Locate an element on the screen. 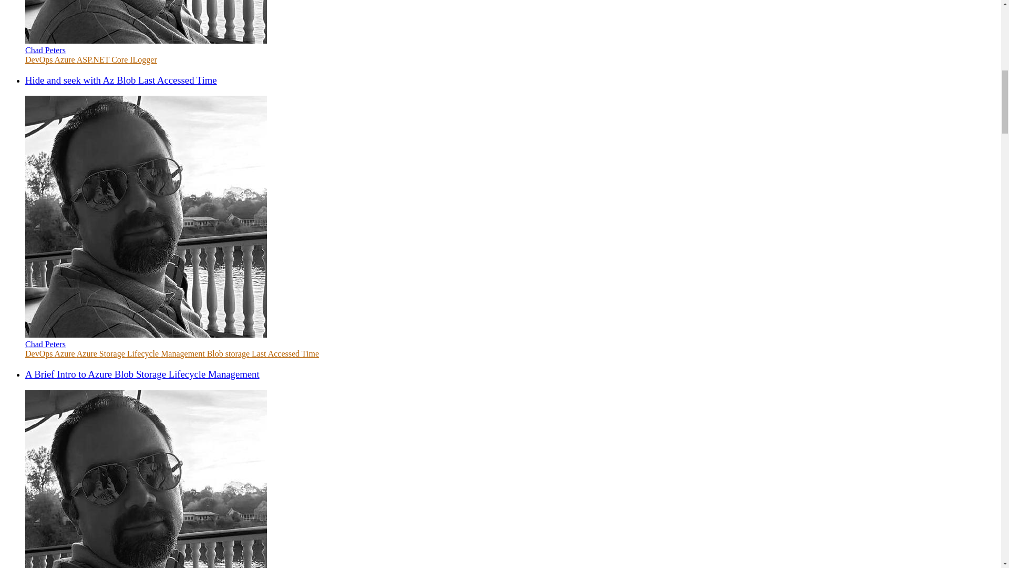  A Brief Intro to Azure Blob Storage Lifecycle Management is located at coordinates (142, 374).